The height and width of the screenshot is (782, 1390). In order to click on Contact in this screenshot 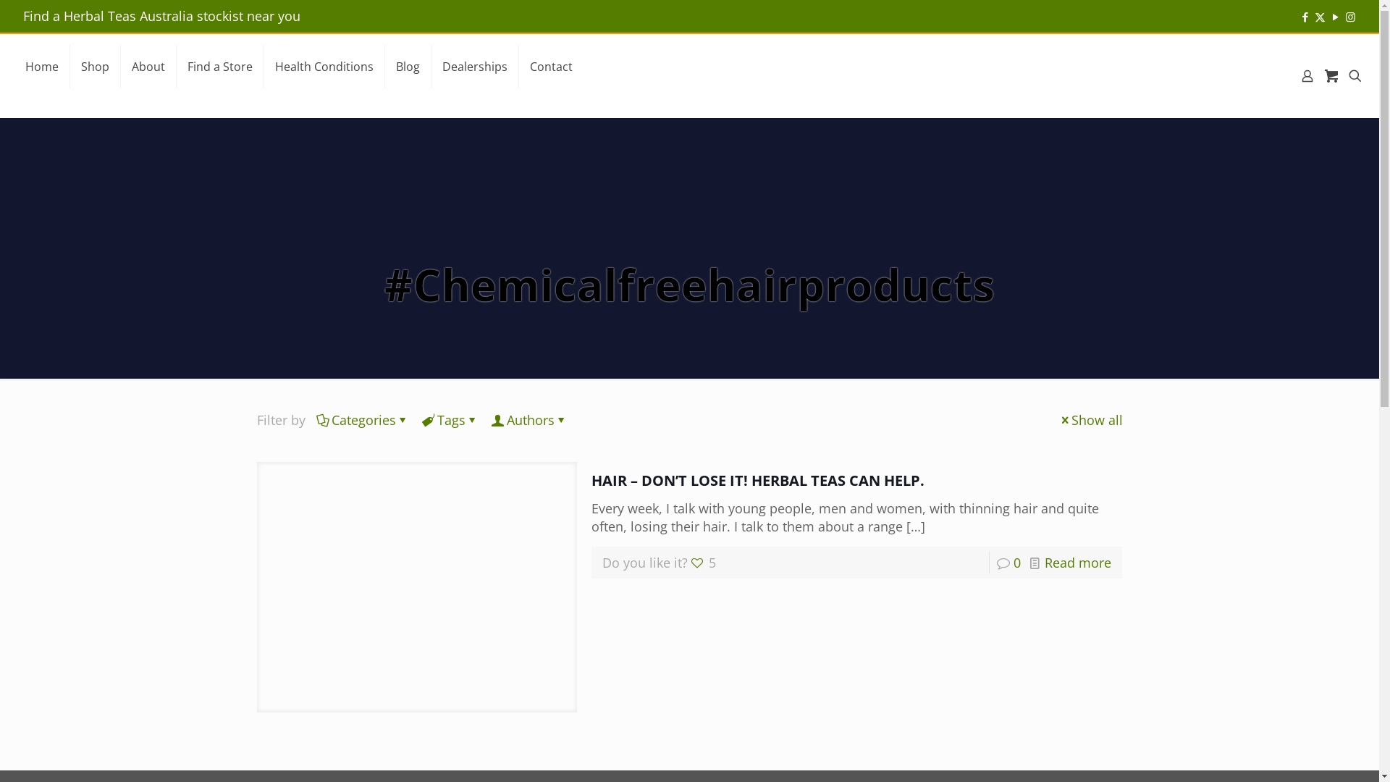, I will do `click(552, 67)`.